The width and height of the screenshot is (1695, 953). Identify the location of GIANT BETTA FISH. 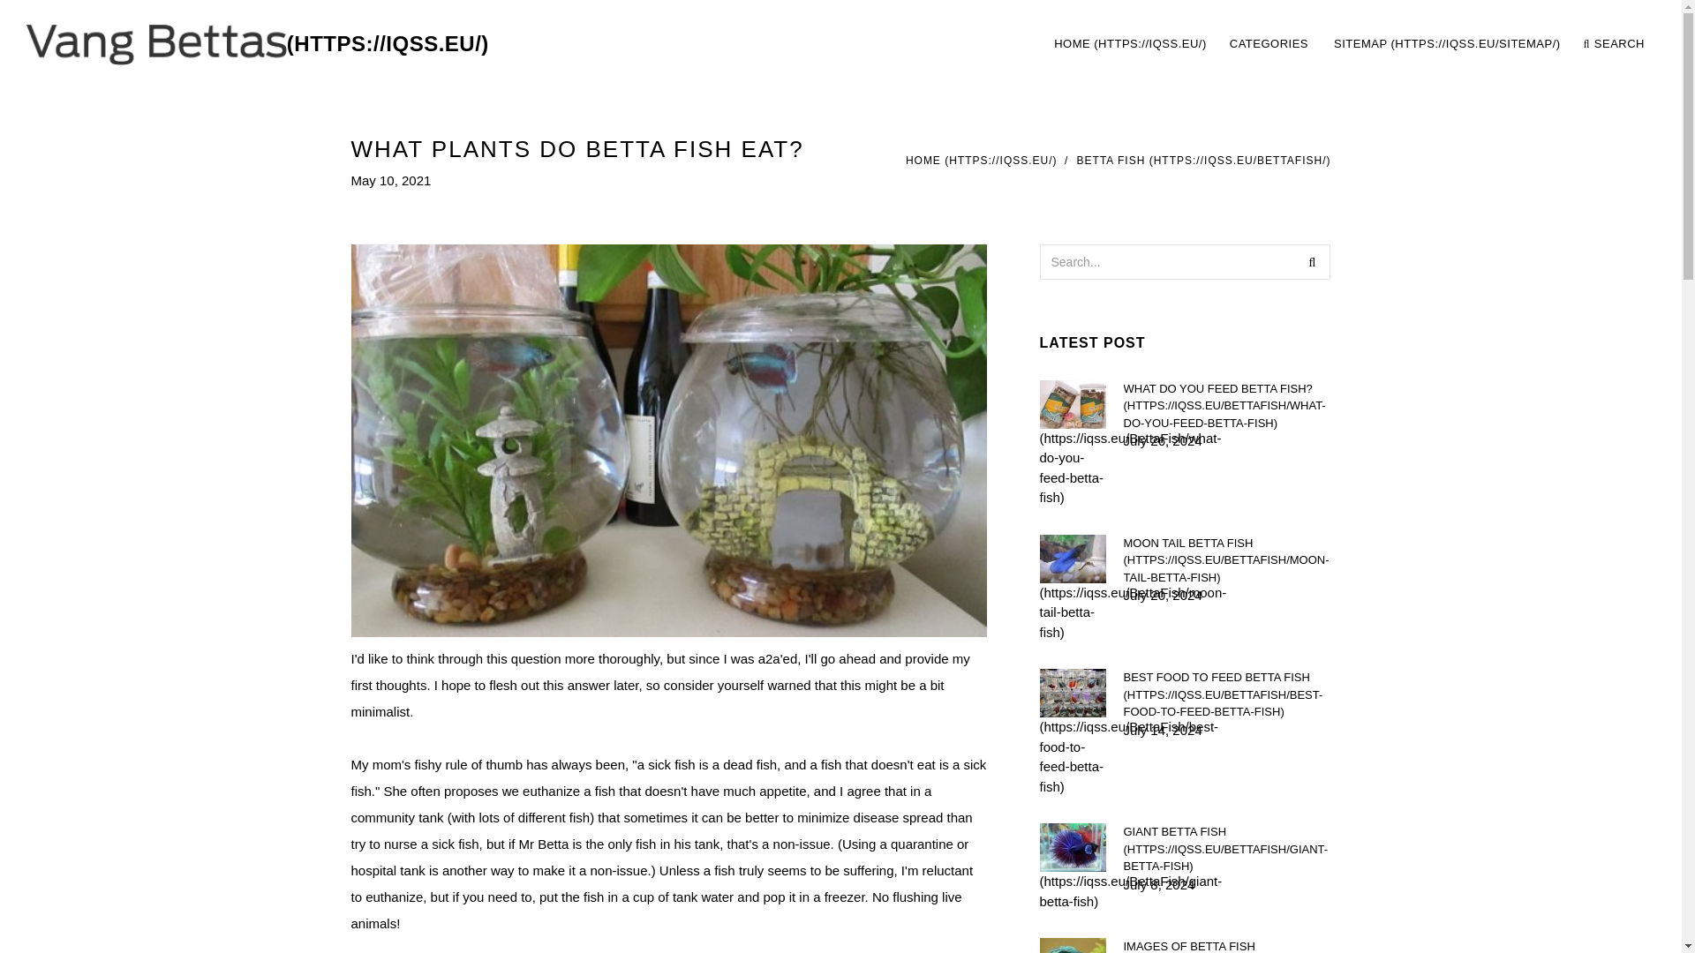
(1226, 849).